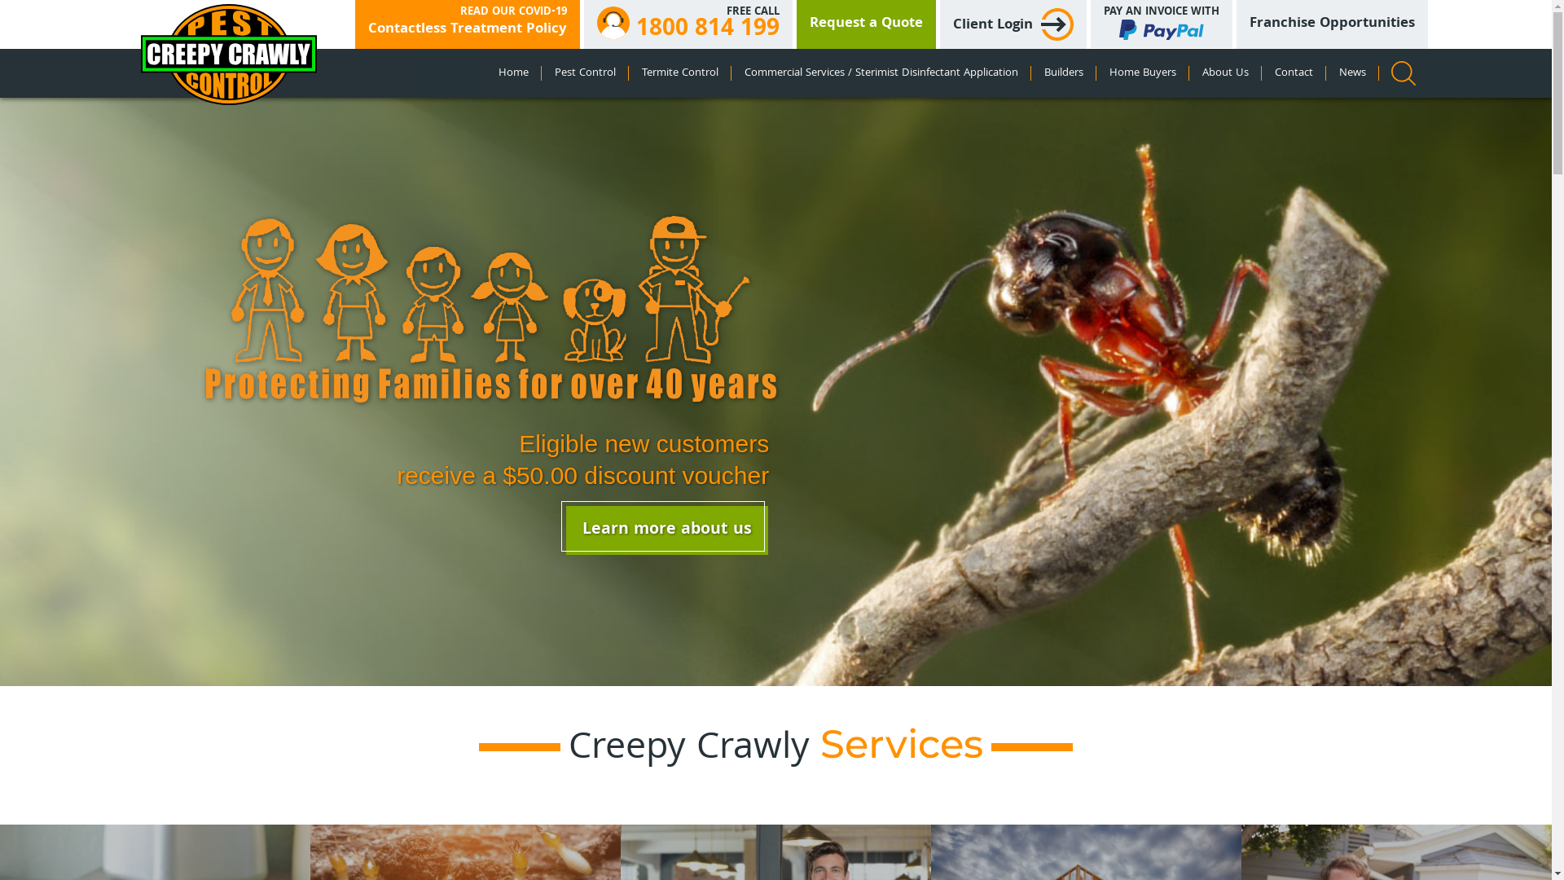  What do you see at coordinates (513, 73) in the screenshot?
I see `Home` at bounding box center [513, 73].